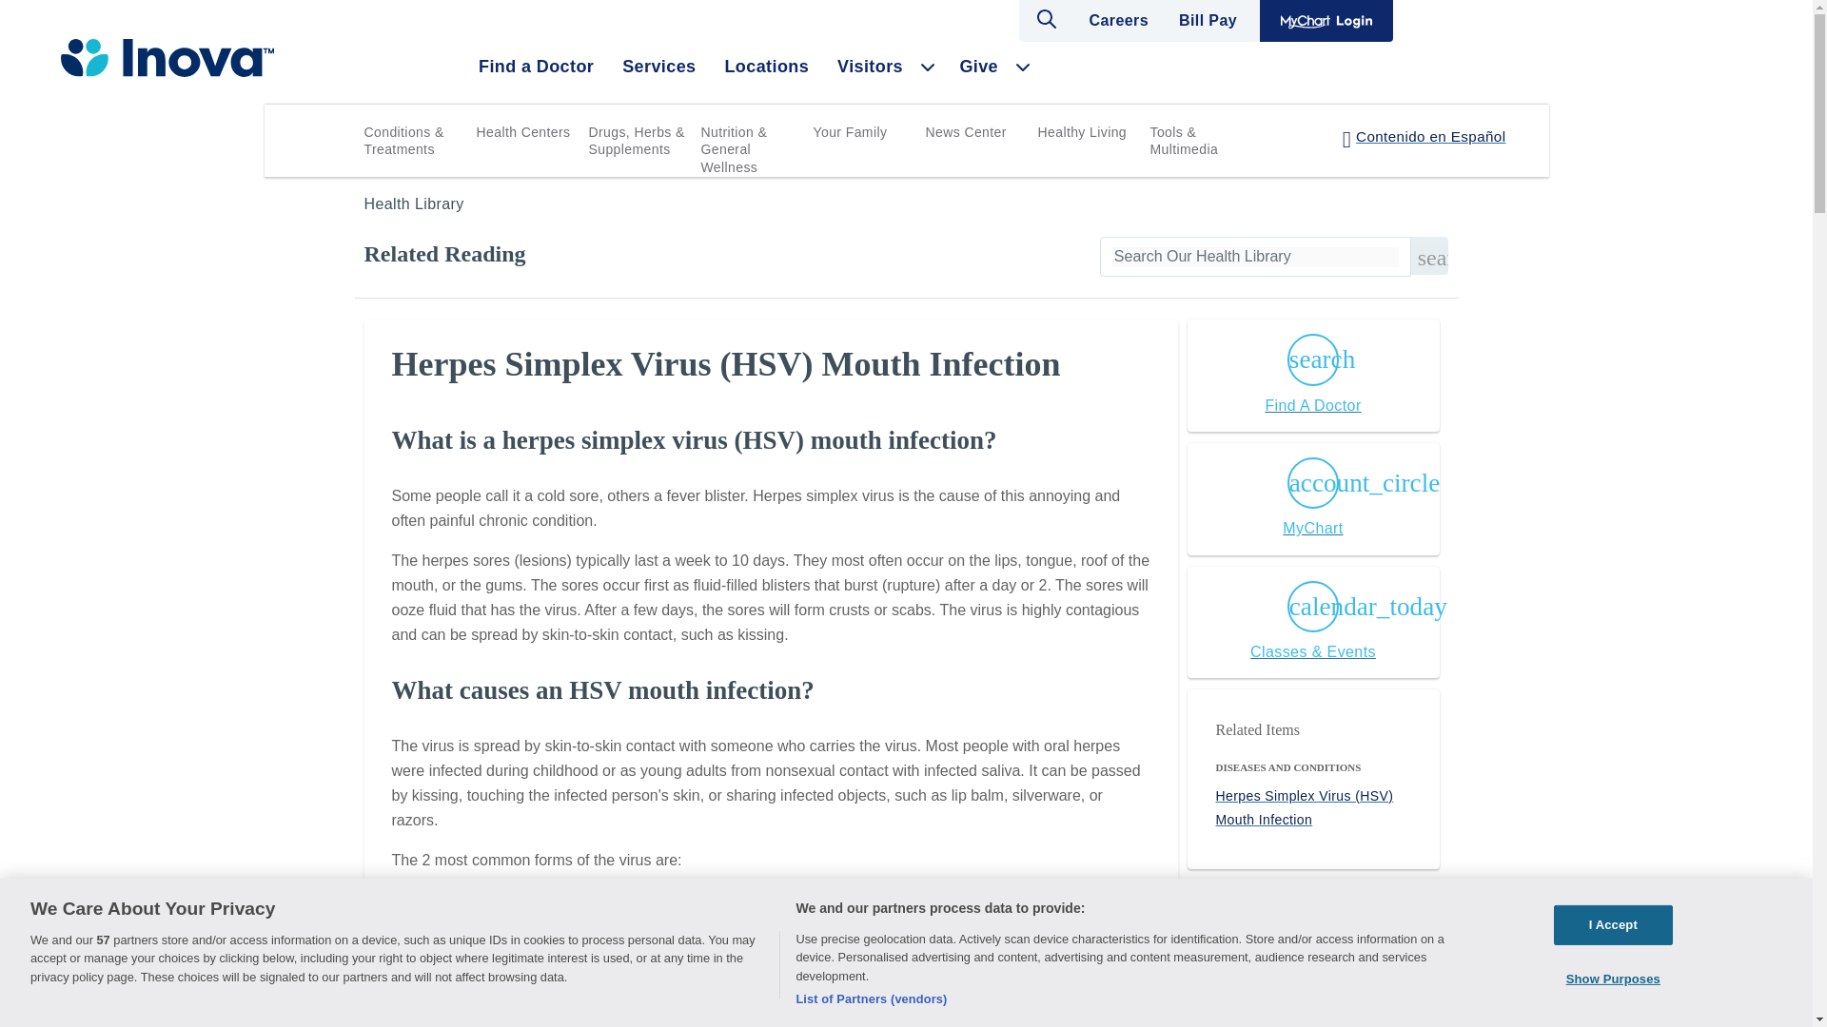 This screenshot has height=1027, width=1827. I want to click on Open search dialog, so click(1046, 19).